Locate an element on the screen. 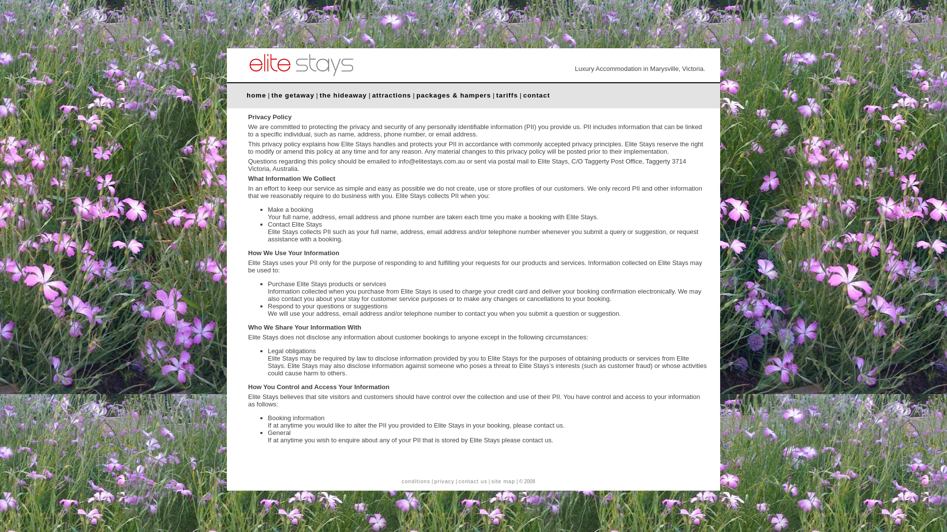 Image resolution: width=947 pixels, height=532 pixels. home is located at coordinates (256, 96).